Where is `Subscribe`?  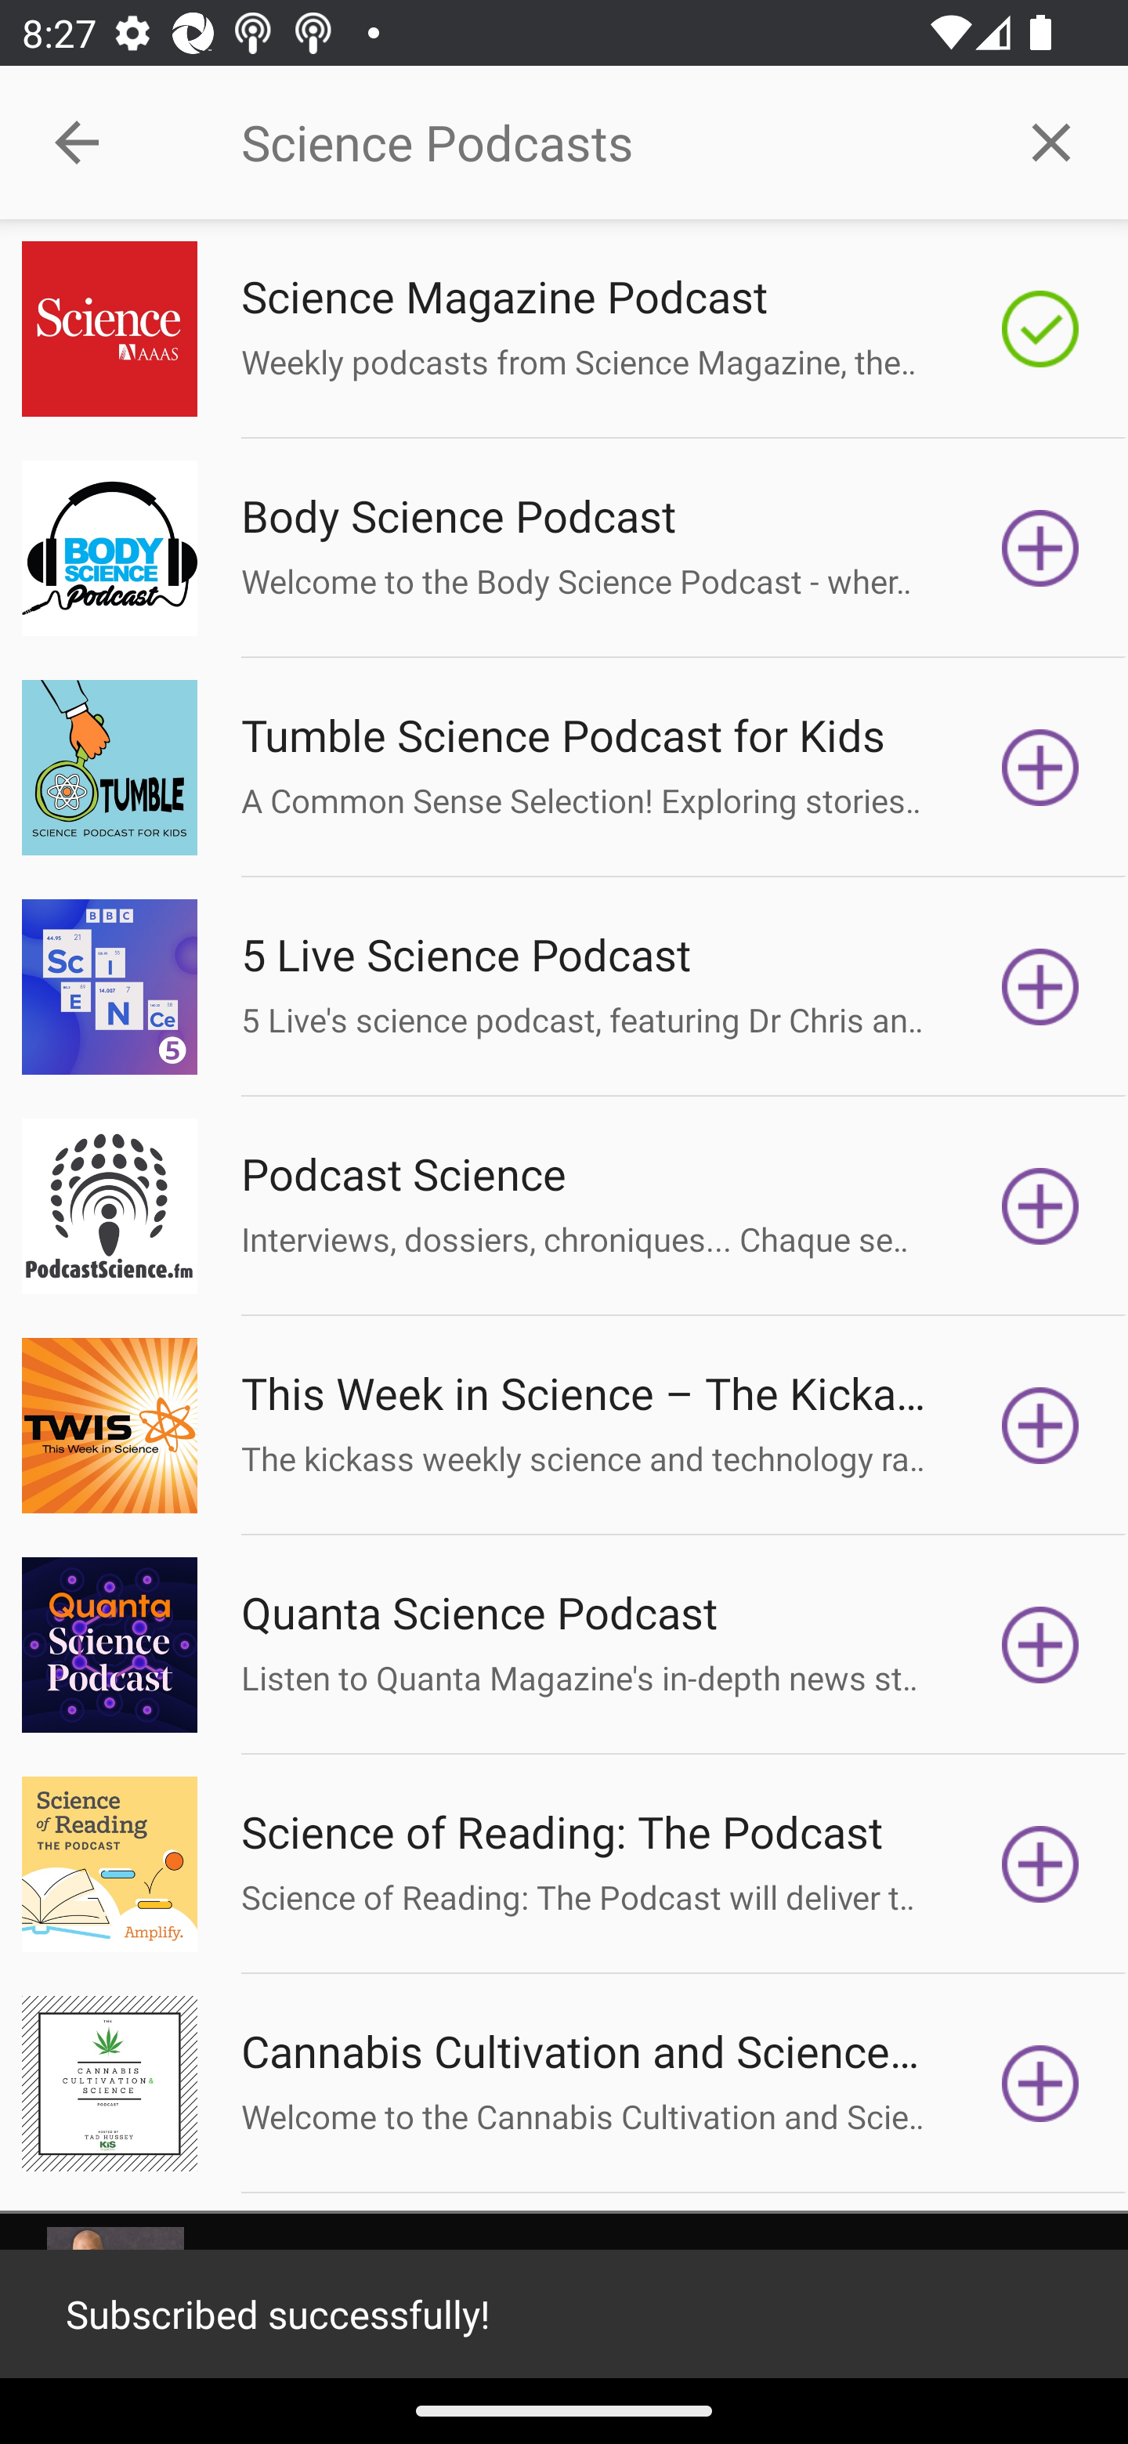 Subscribe is located at coordinates (1040, 987).